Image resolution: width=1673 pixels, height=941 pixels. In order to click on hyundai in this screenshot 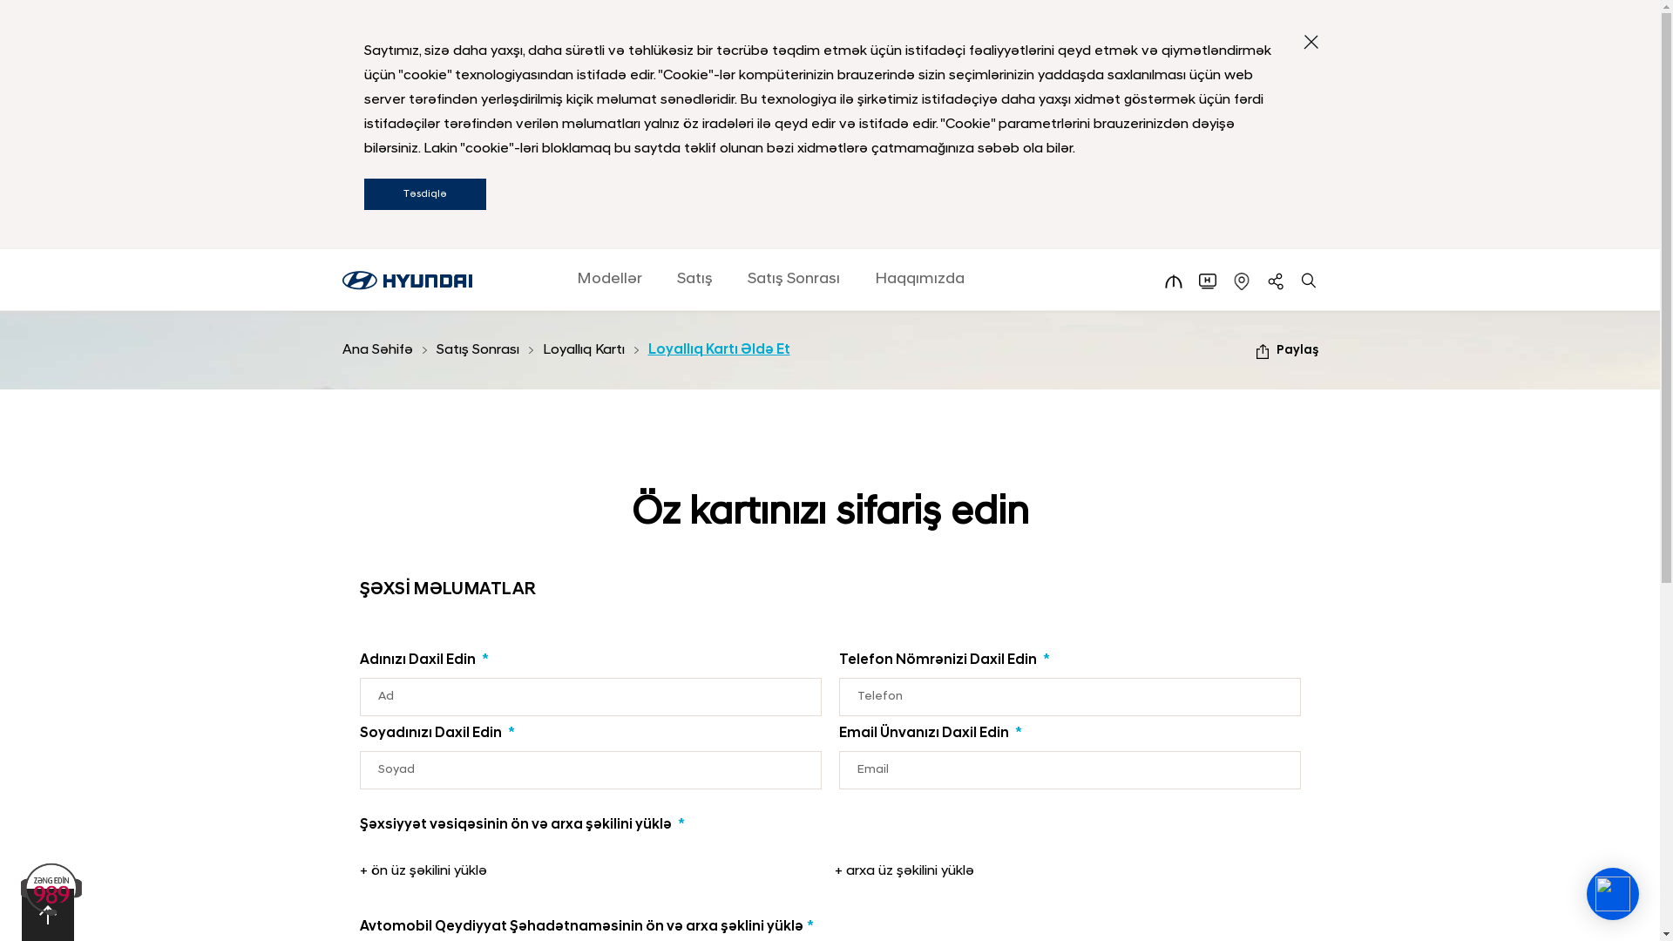, I will do `click(406, 281)`.